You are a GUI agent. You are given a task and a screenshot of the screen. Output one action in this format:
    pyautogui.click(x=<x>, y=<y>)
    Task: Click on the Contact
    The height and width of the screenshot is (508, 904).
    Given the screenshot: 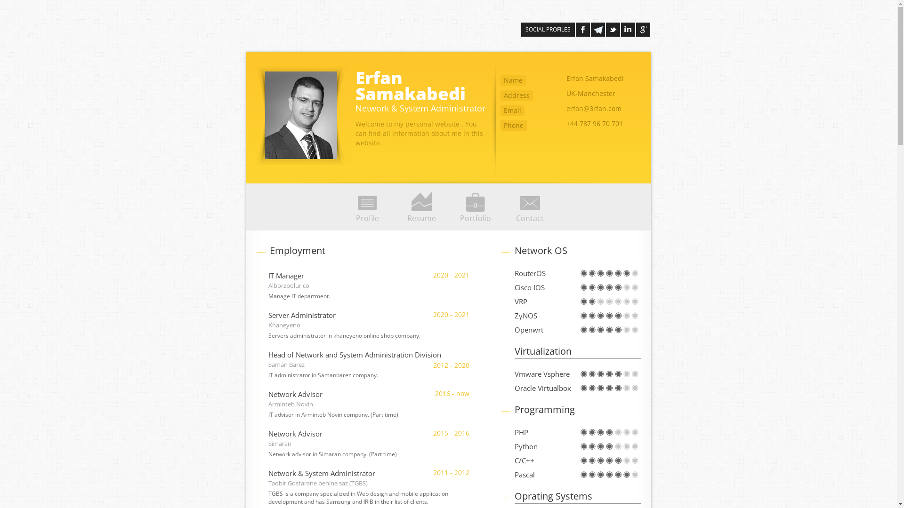 What is the action you would take?
    pyautogui.click(x=530, y=204)
    